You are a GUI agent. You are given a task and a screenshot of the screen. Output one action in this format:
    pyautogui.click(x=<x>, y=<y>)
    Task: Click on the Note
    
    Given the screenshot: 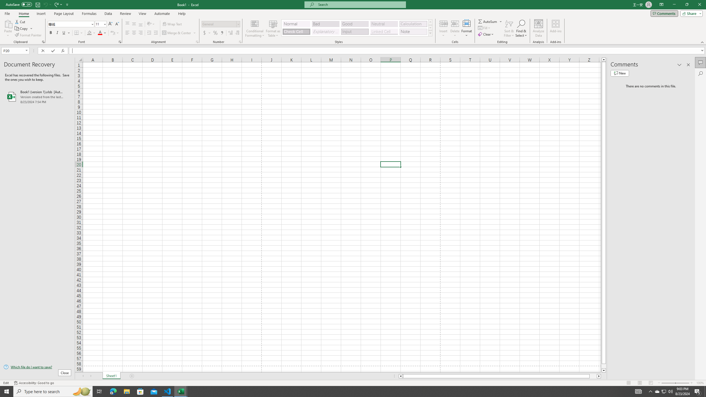 What is the action you would take?
    pyautogui.click(x=413, y=31)
    